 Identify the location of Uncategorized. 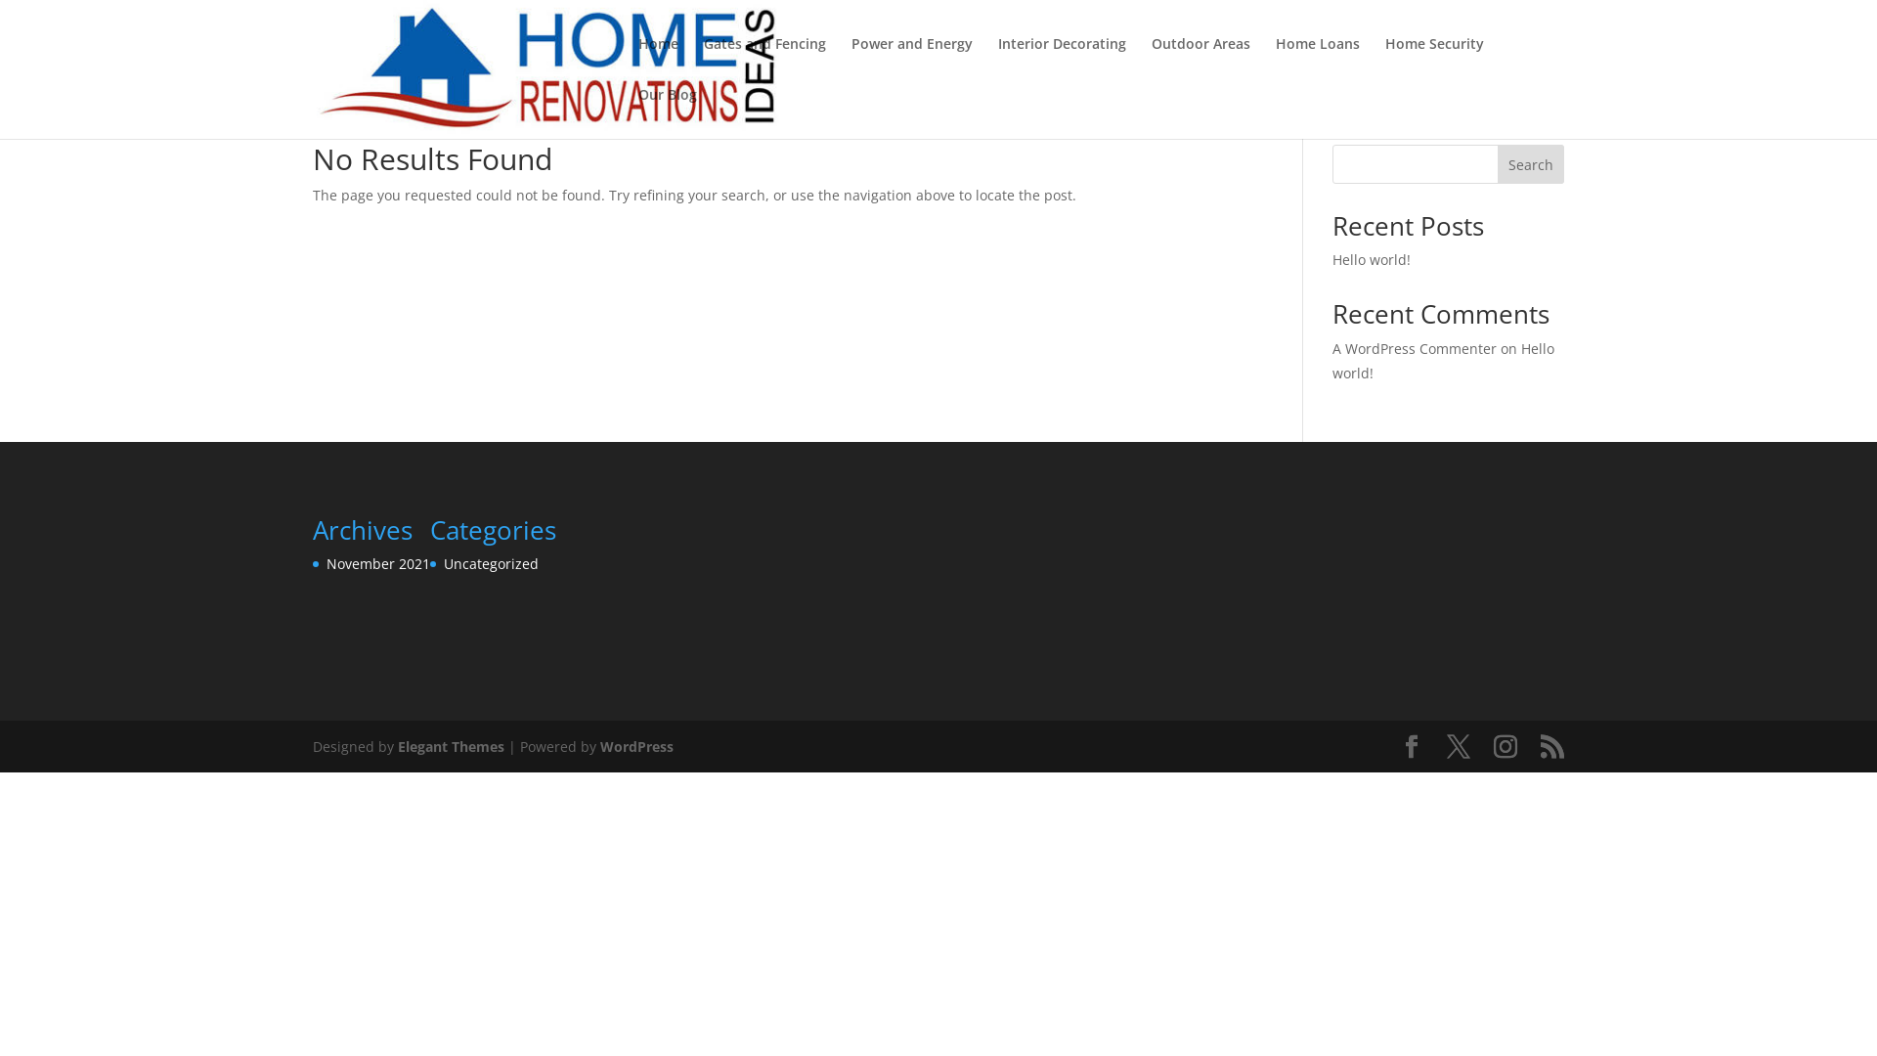
(491, 563).